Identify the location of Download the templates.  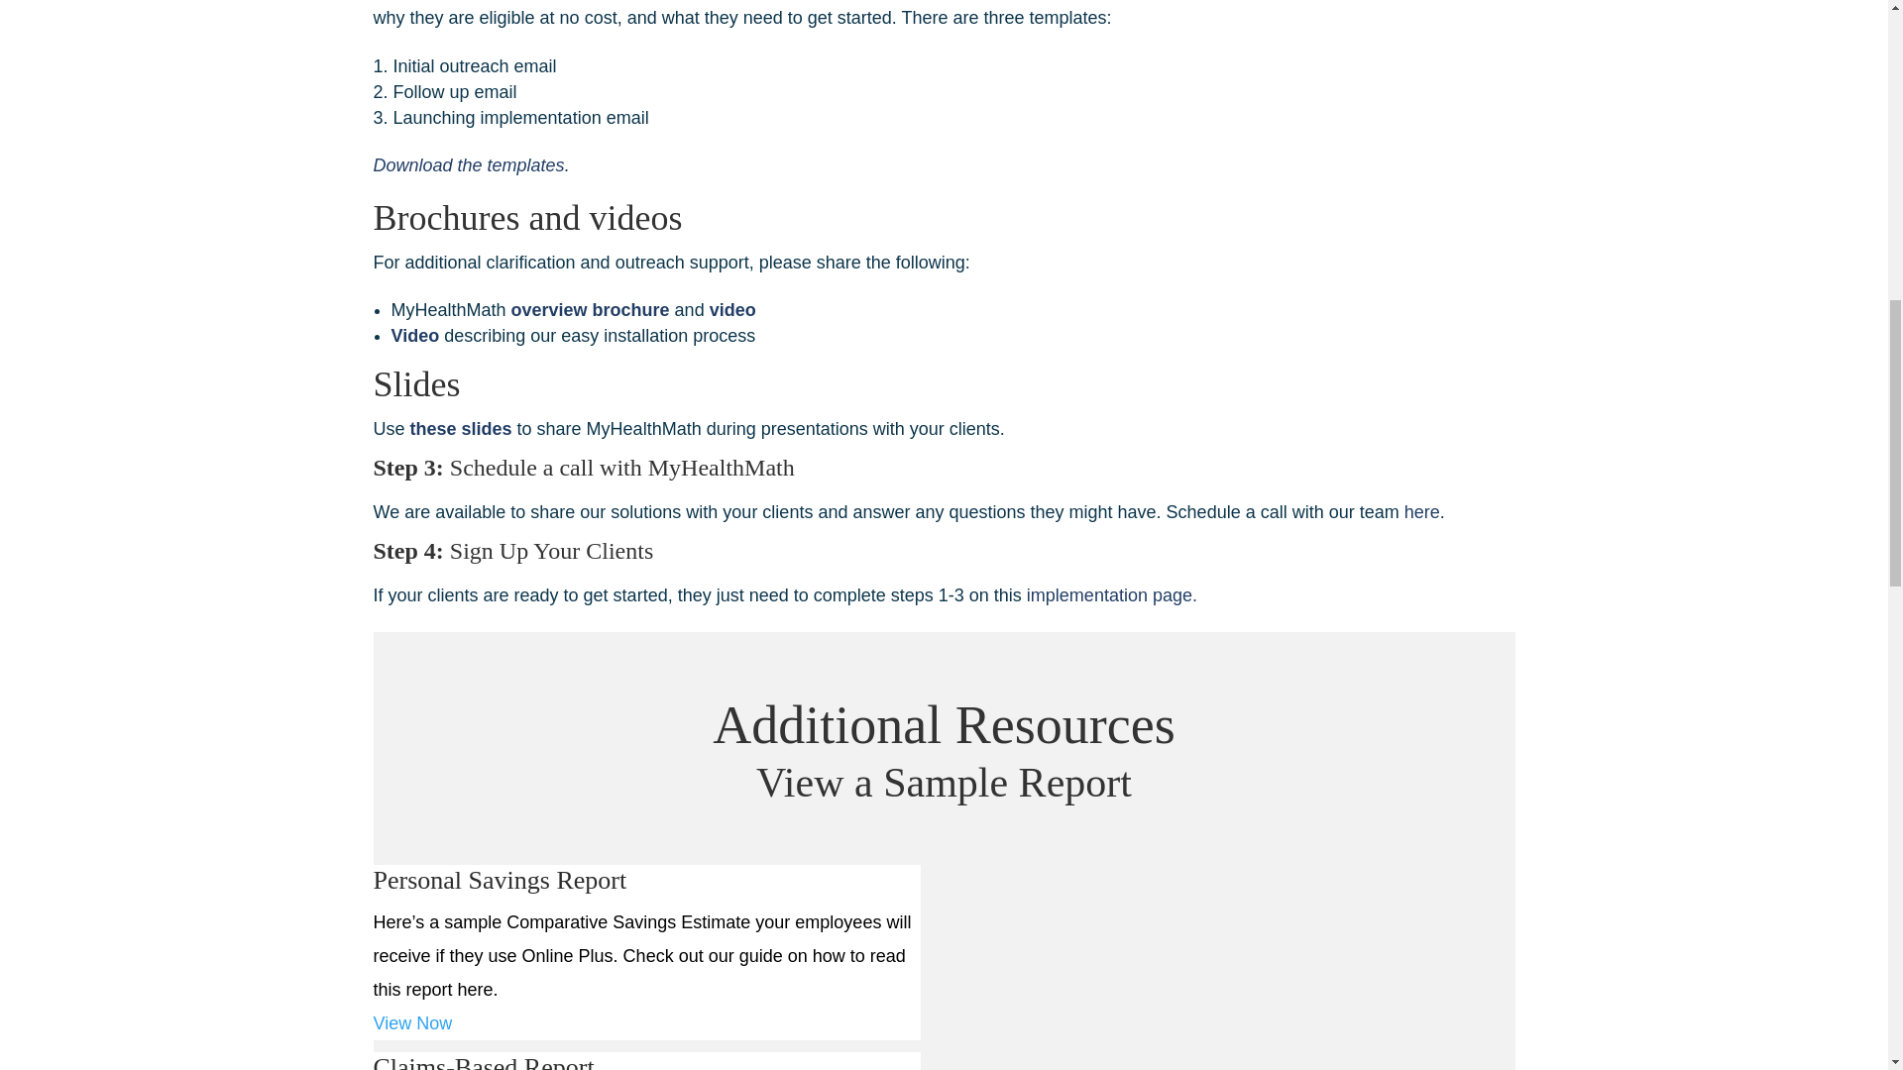
(468, 164).